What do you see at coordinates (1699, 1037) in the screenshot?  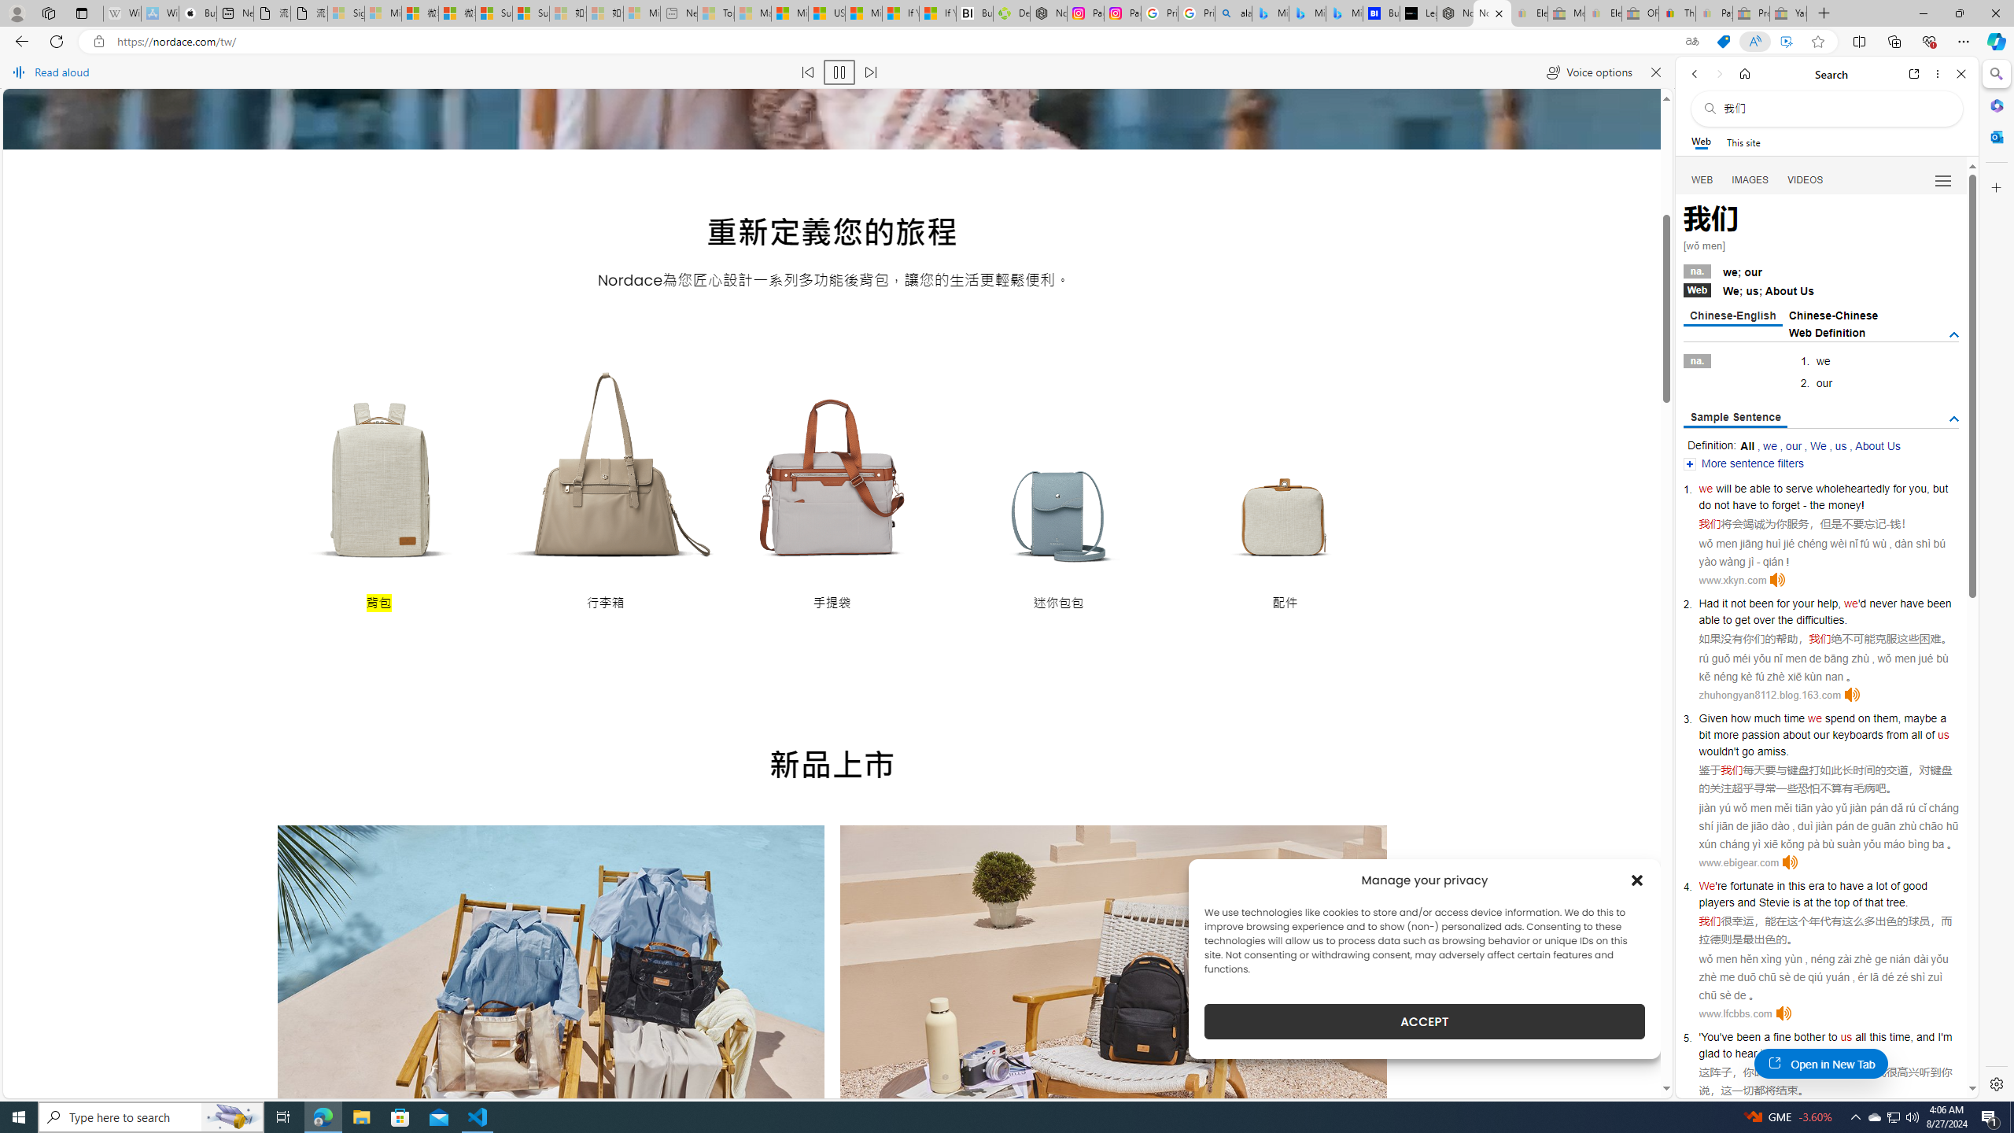 I see `'` at bounding box center [1699, 1037].